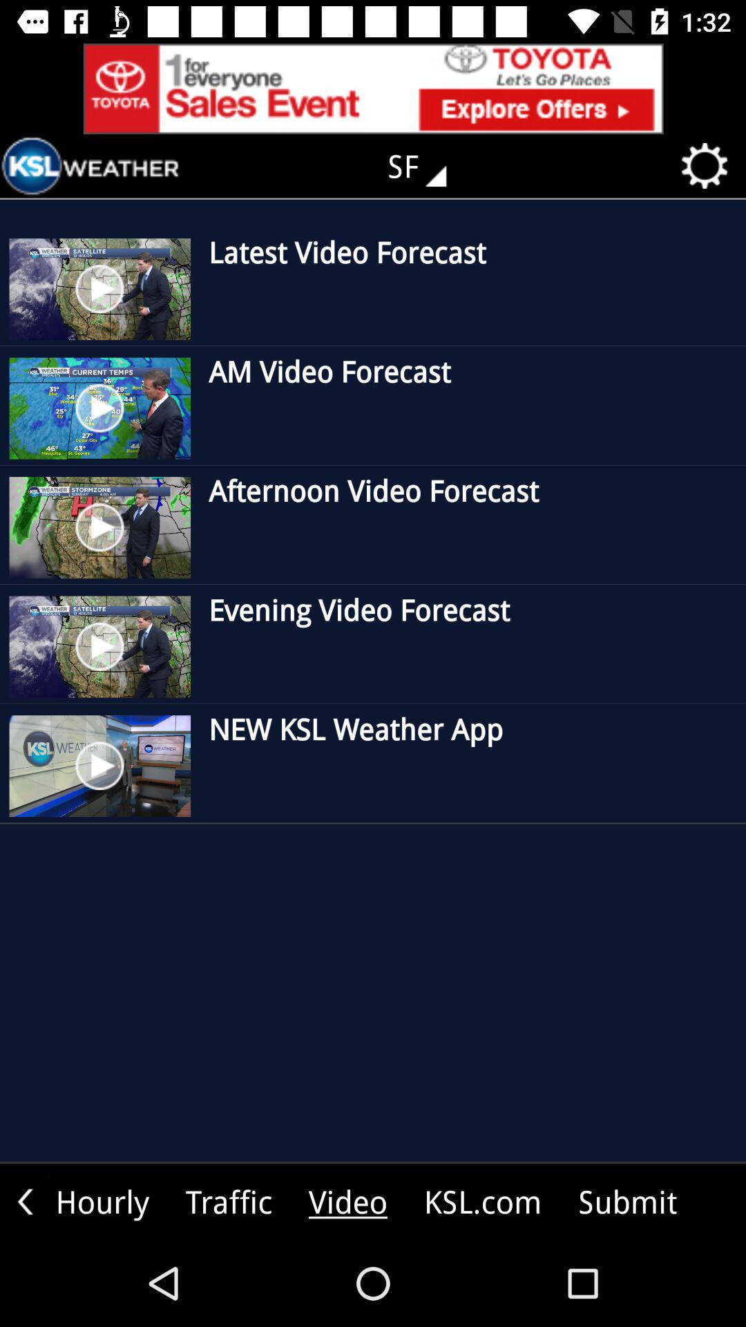 This screenshot has height=1327, width=746. Describe the element at coordinates (25, 1201) in the screenshot. I see `move right side icon` at that location.